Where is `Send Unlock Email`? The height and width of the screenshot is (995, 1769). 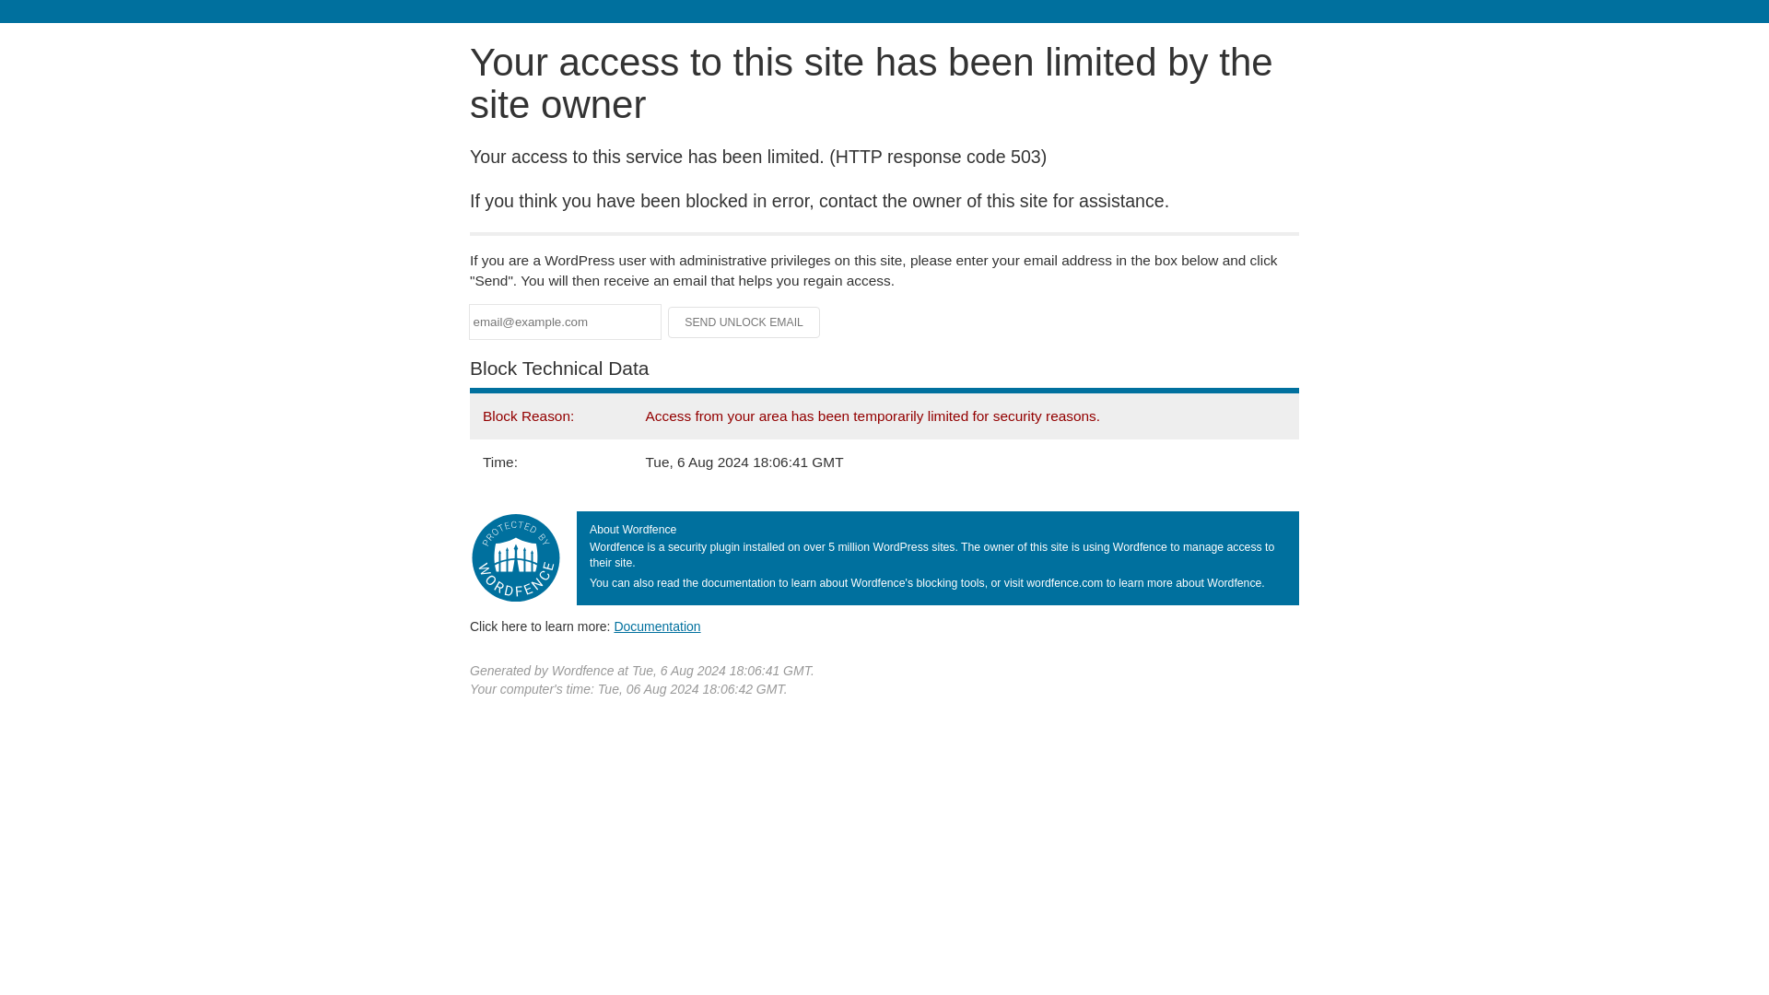
Send Unlock Email is located at coordinates (744, 322).